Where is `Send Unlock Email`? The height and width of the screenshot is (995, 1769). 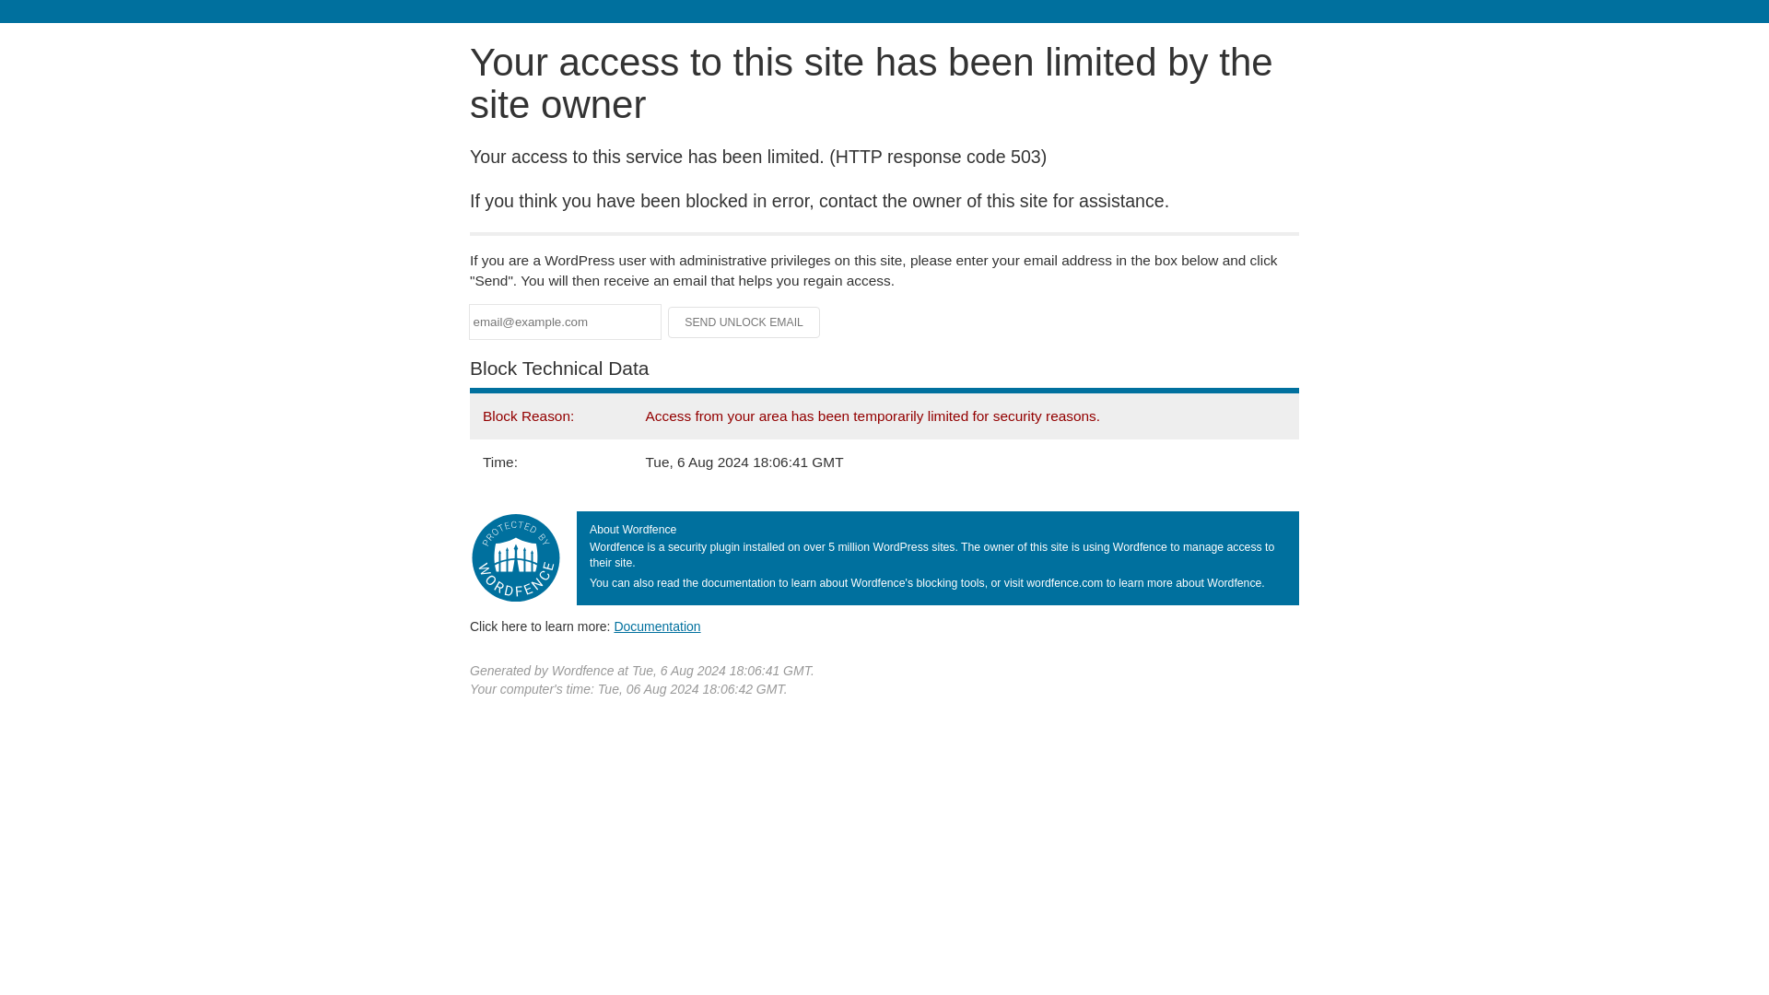
Send Unlock Email is located at coordinates (744, 322).